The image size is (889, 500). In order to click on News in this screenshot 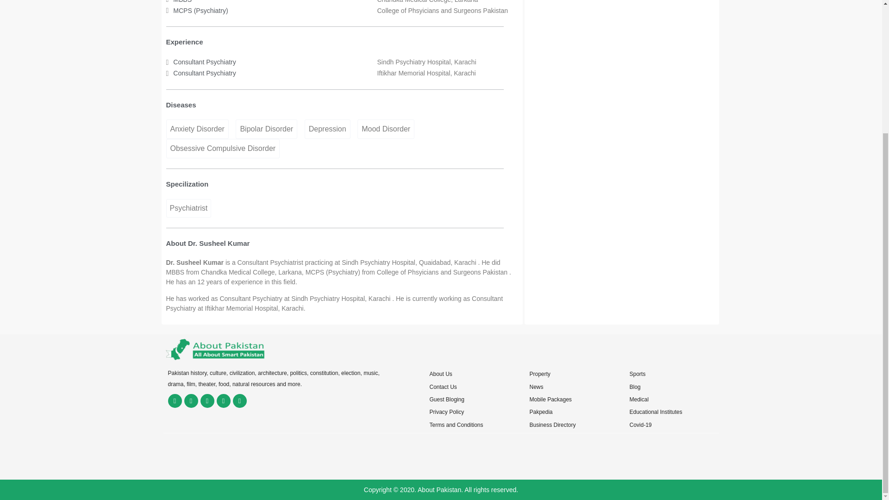, I will do `click(536, 387)`.